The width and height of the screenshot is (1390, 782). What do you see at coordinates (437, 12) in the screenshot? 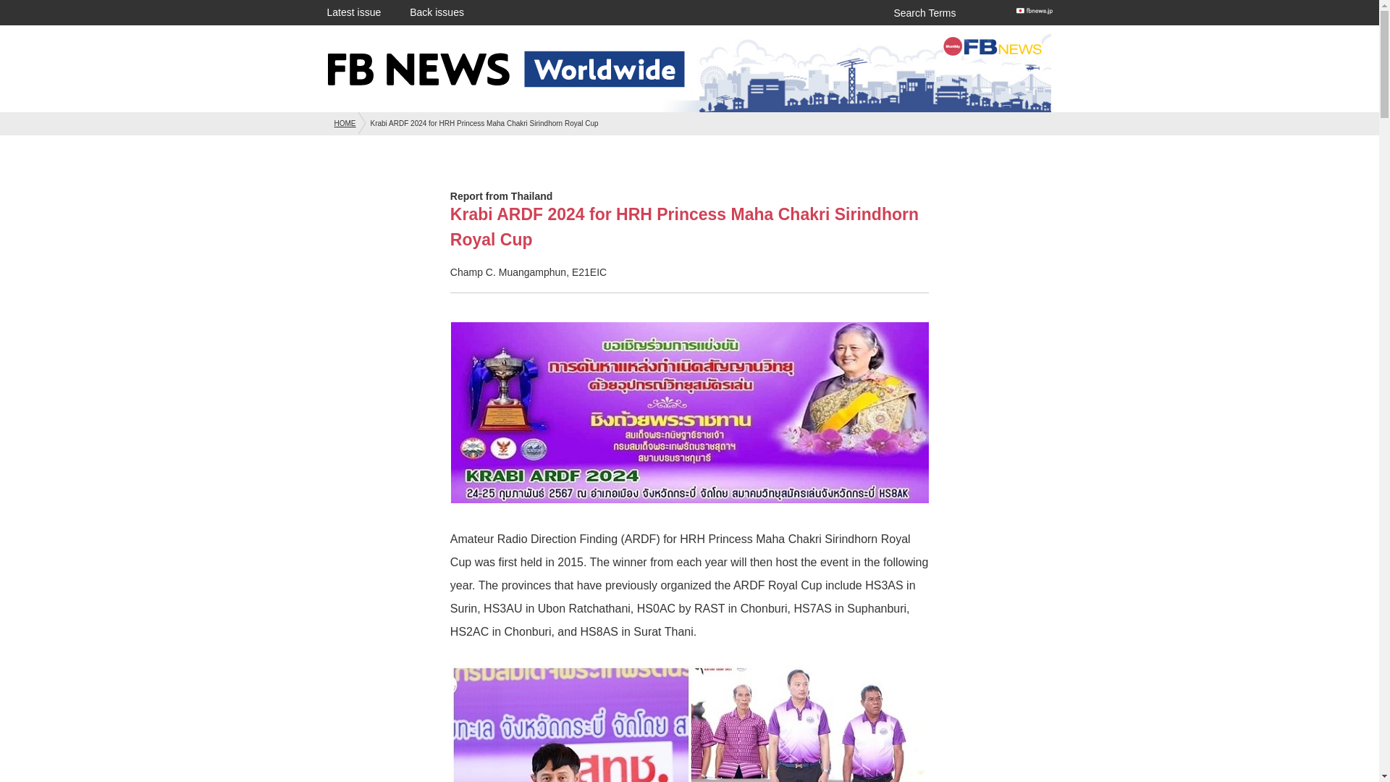
I see `Back issues` at bounding box center [437, 12].